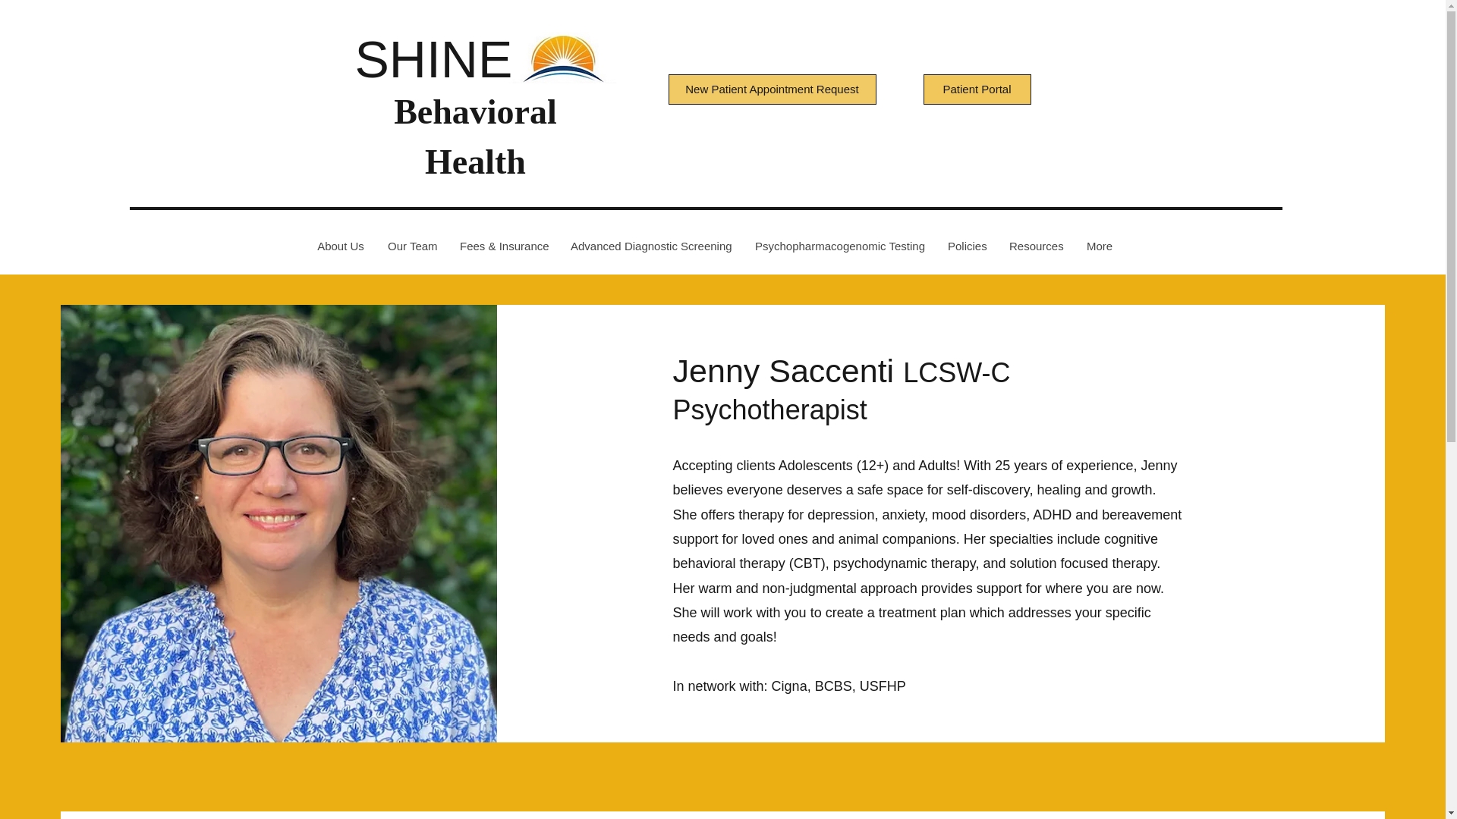 Image resolution: width=1457 pixels, height=819 pixels. Describe the element at coordinates (475, 136) in the screenshot. I see `Behavioral Health` at that location.